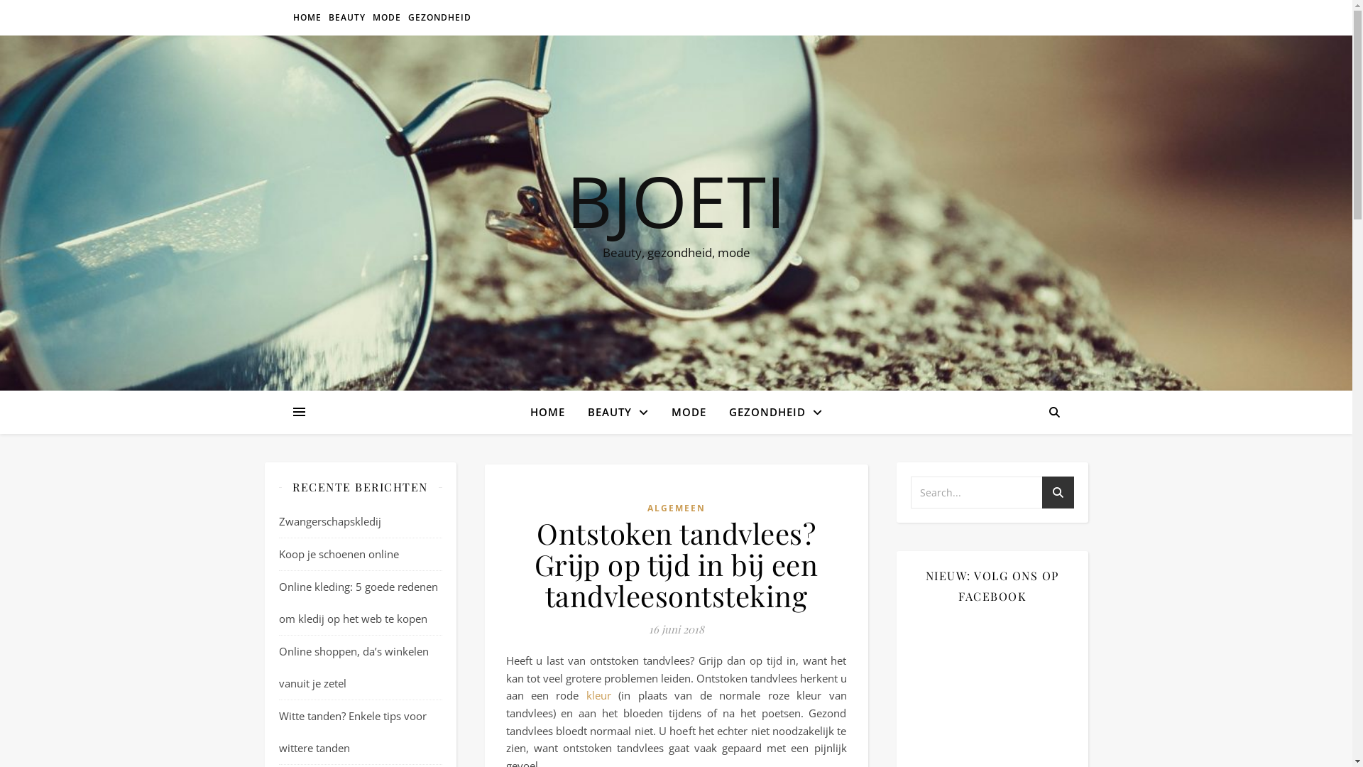 The width and height of the screenshot is (1363, 767). Describe the element at coordinates (1058, 494) in the screenshot. I see `st` at that location.